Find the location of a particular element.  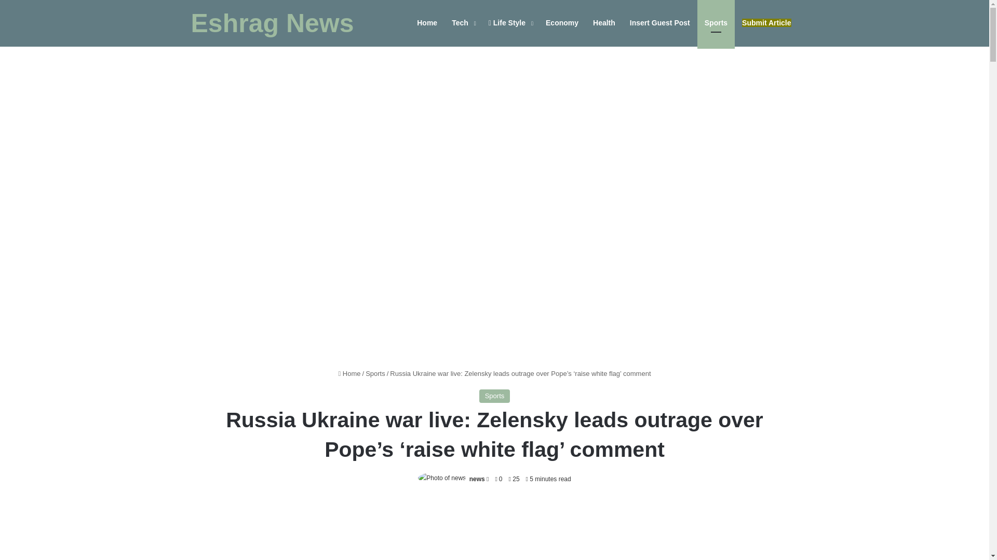

Submit Article is located at coordinates (766, 23).